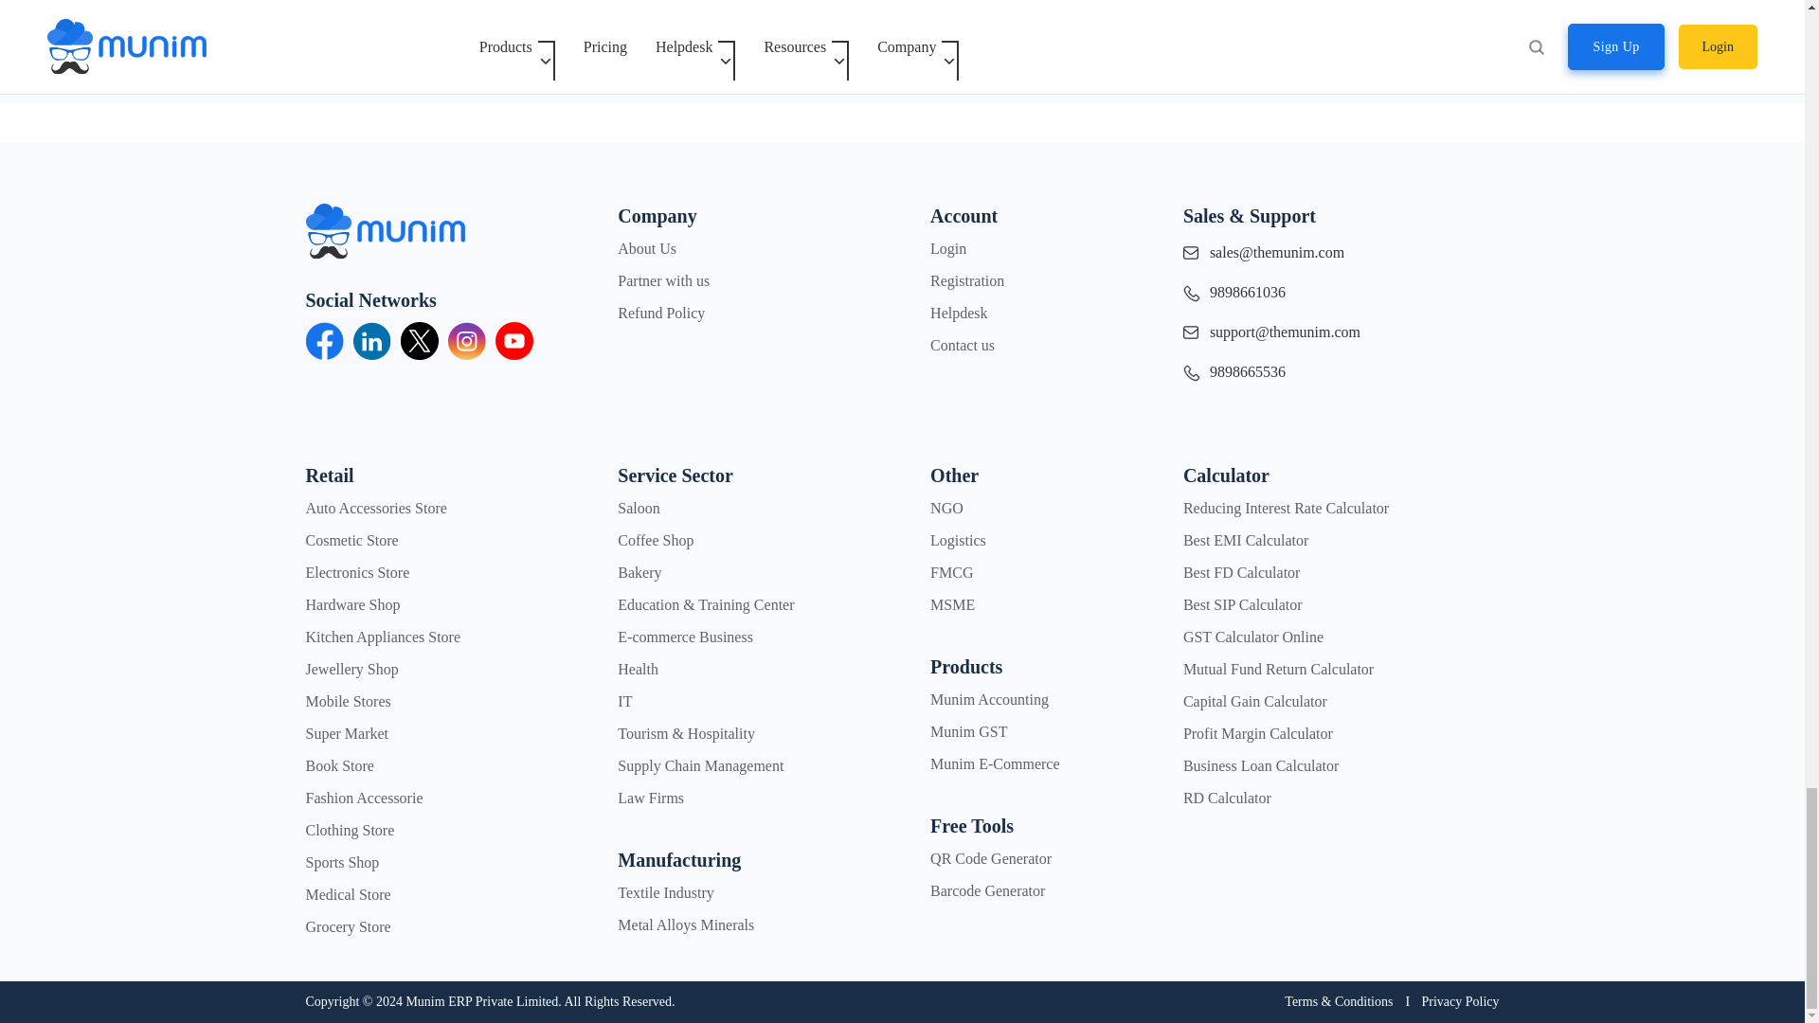 The height and width of the screenshot is (1023, 1819). Describe the element at coordinates (385, 182) in the screenshot. I see `Themunim` at that location.